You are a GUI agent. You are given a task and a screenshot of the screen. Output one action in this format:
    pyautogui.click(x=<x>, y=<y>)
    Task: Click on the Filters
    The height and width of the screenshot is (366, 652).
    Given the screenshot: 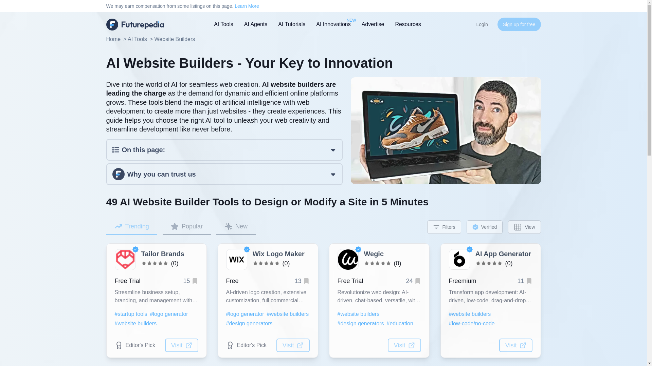 What is the action you would take?
    pyautogui.click(x=131, y=227)
    